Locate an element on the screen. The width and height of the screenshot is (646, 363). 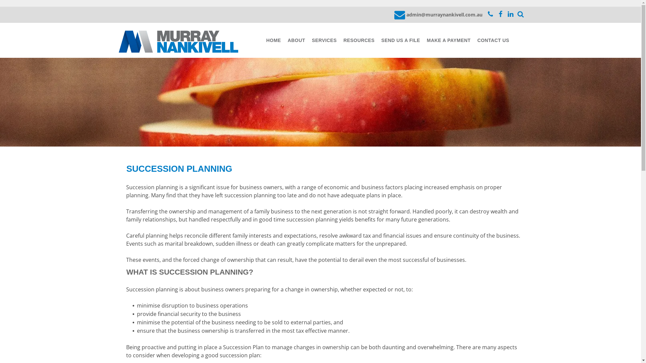
admin@murraynankivell.com.au is located at coordinates (438, 14).